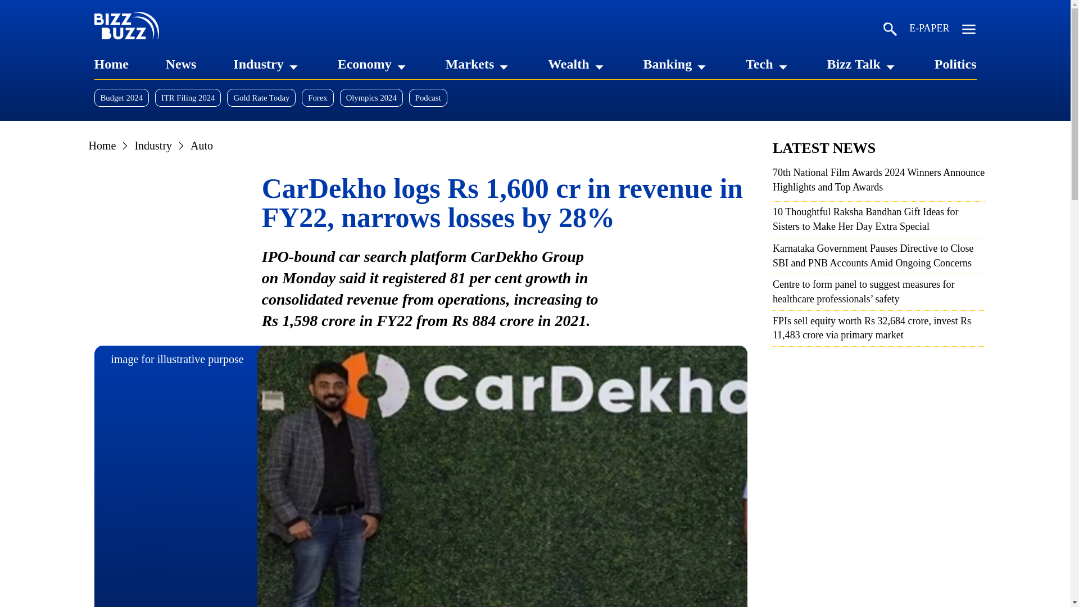  What do you see at coordinates (569, 64) in the screenshot?
I see `Wealth` at bounding box center [569, 64].